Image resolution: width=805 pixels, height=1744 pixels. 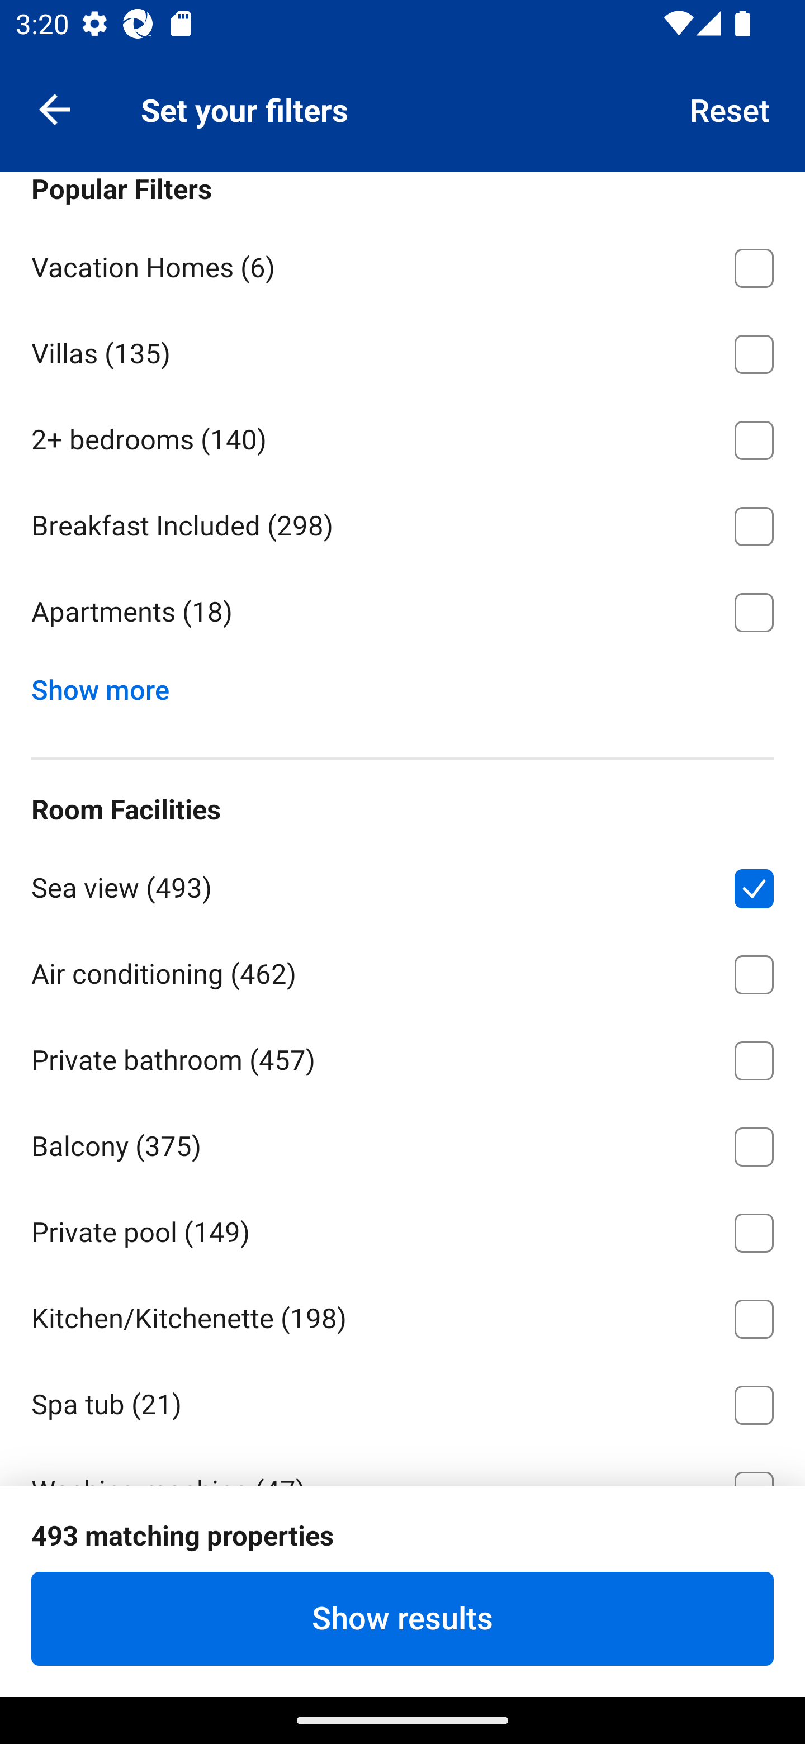 I want to click on Breakfast Included ⁦(298), so click(x=402, y=522).